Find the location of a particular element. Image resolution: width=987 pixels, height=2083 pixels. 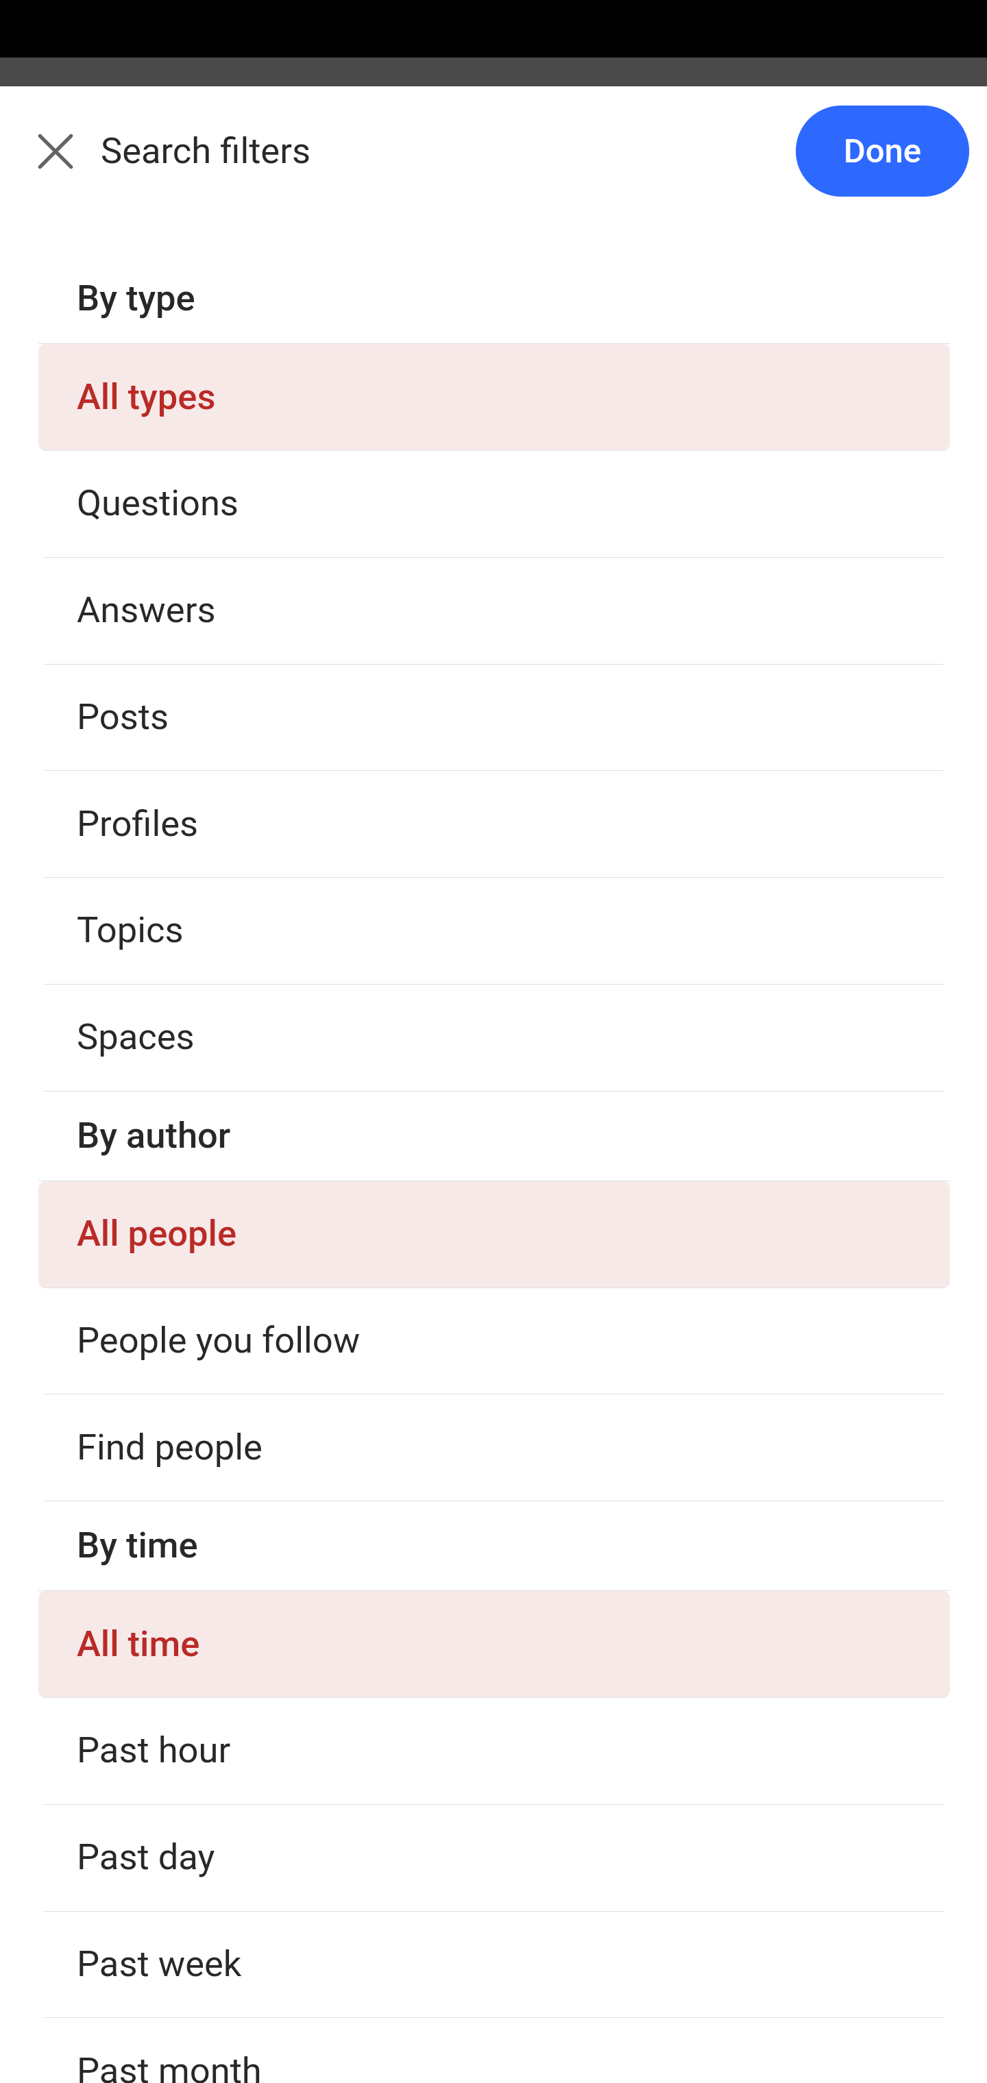

Back Search is located at coordinates (493, 167).